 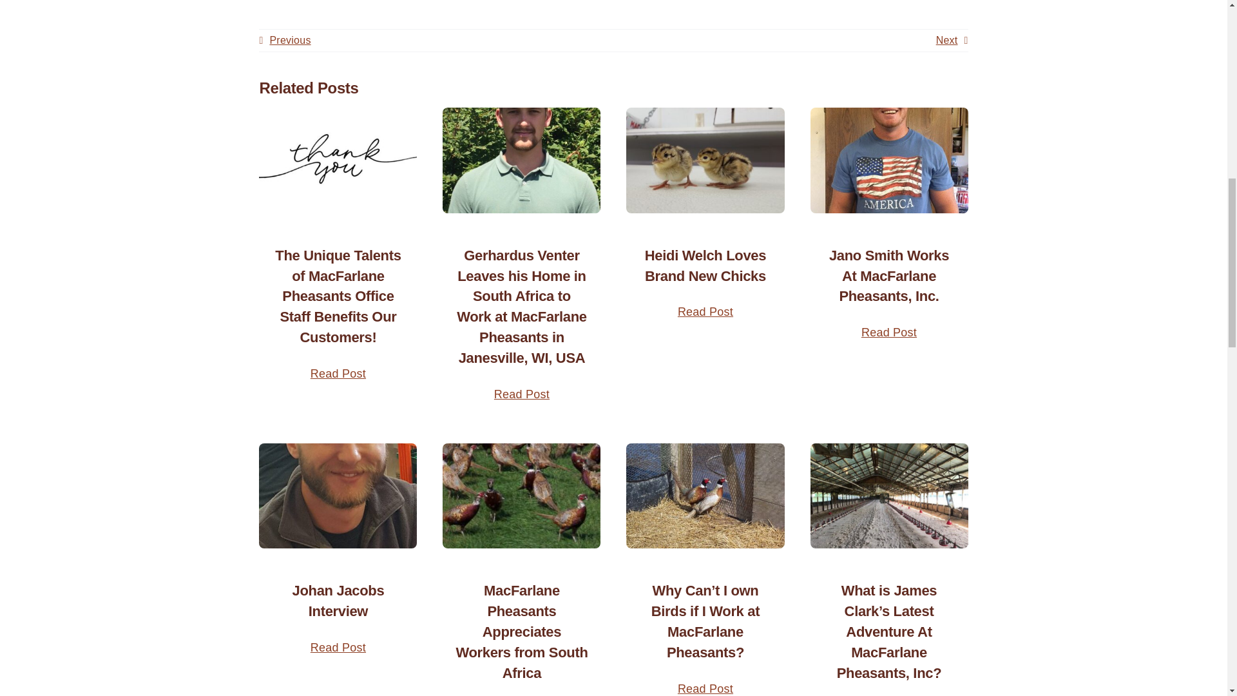 What do you see at coordinates (521, 496) in the screenshot?
I see `Successful Introduction of Pheasants to a New Property` at bounding box center [521, 496].